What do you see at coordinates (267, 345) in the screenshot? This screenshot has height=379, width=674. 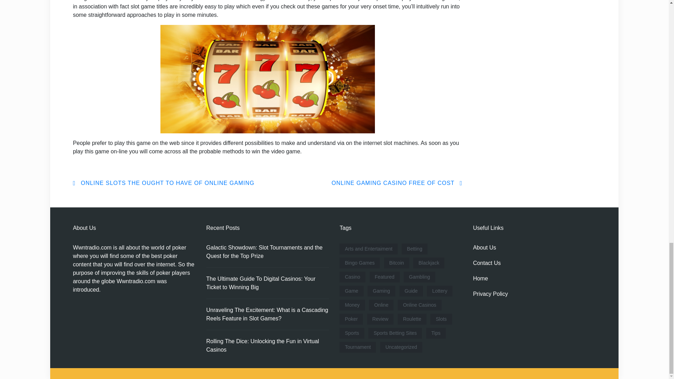 I see `Rolling The Dice: Unlocking the Fun in Virtual Casinos` at bounding box center [267, 345].